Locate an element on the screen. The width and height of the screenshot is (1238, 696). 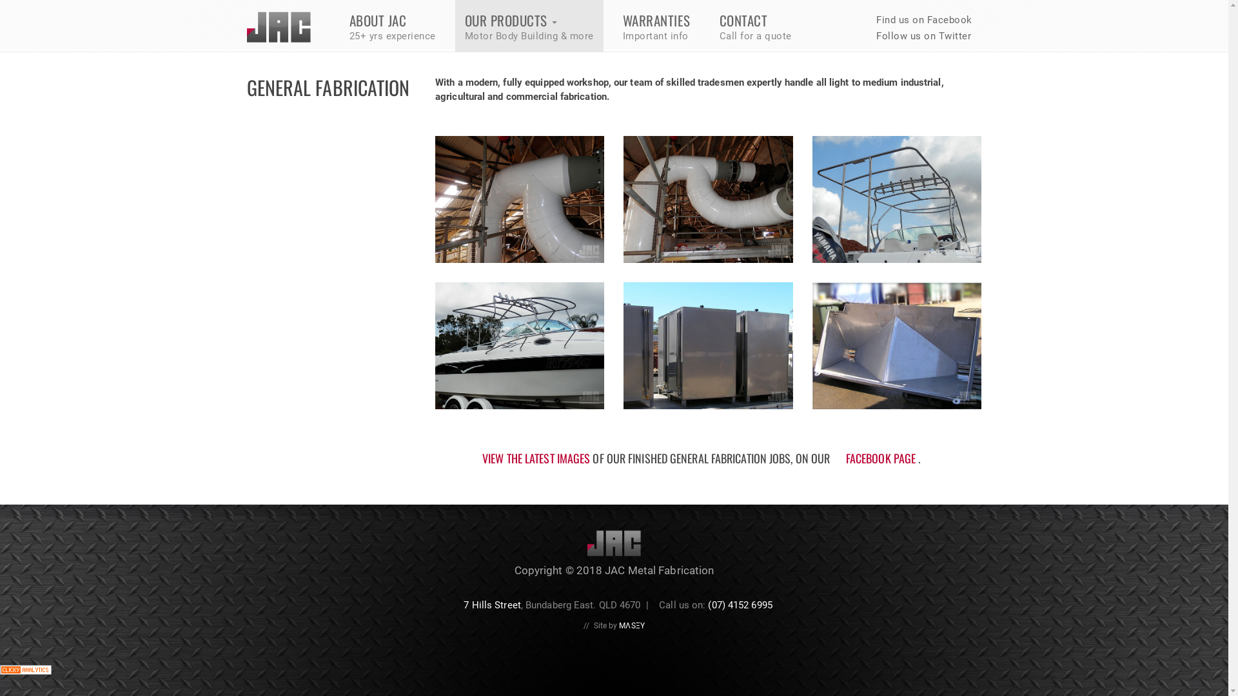
JAC Stainless Steel Oil Tanks is located at coordinates (708, 345).